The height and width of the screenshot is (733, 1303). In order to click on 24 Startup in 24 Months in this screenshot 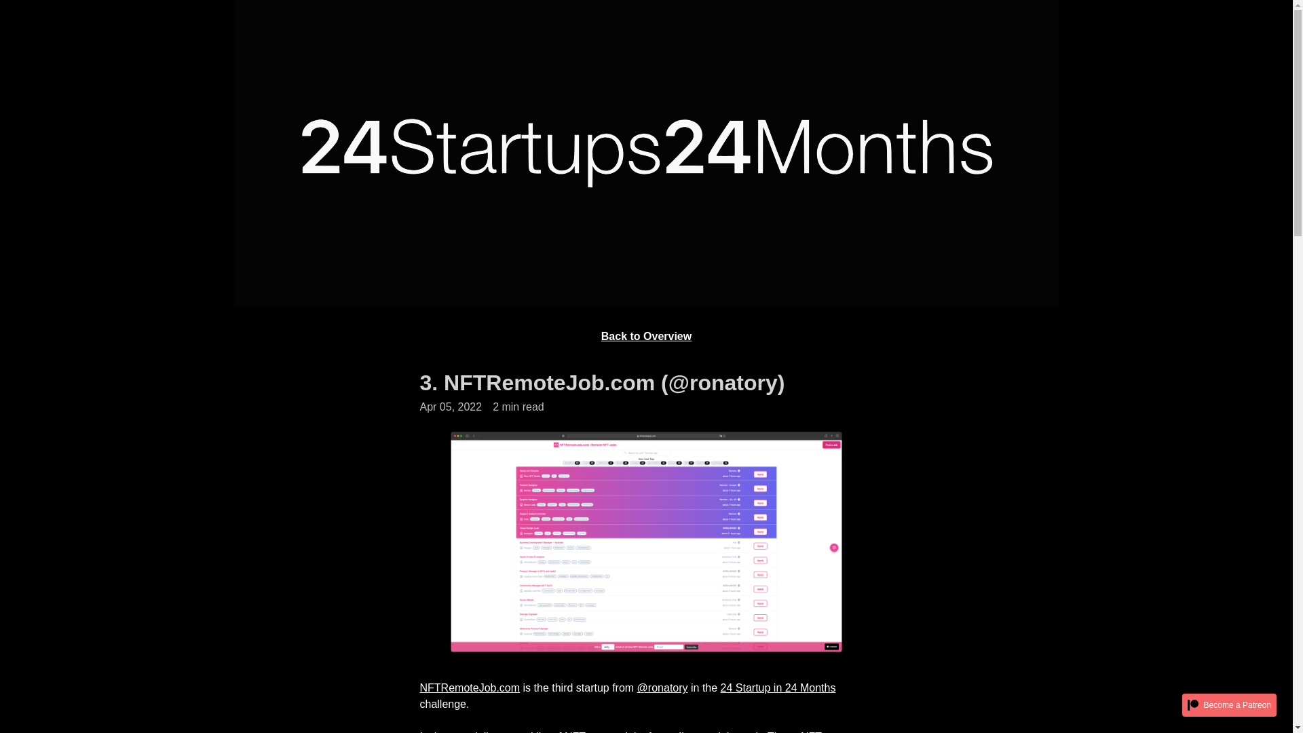, I will do `click(778, 688)`.